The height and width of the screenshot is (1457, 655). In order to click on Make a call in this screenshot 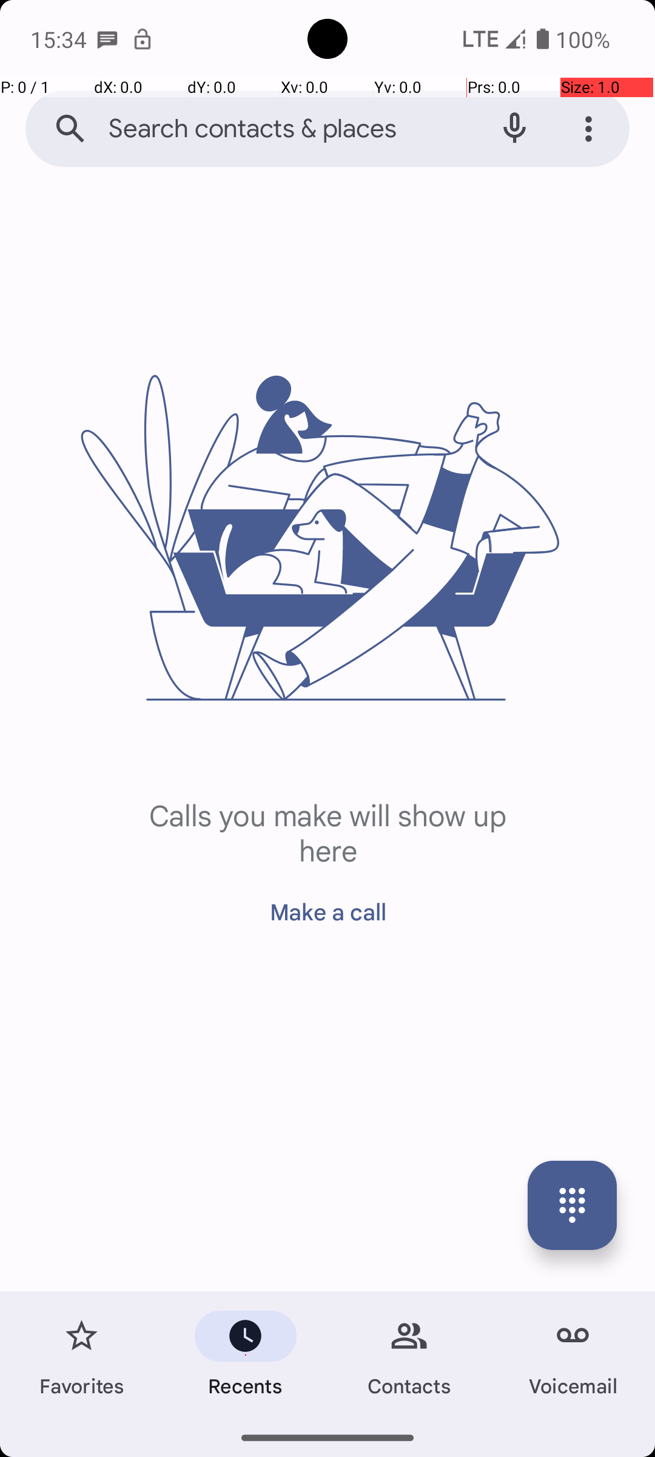, I will do `click(327, 905)`.